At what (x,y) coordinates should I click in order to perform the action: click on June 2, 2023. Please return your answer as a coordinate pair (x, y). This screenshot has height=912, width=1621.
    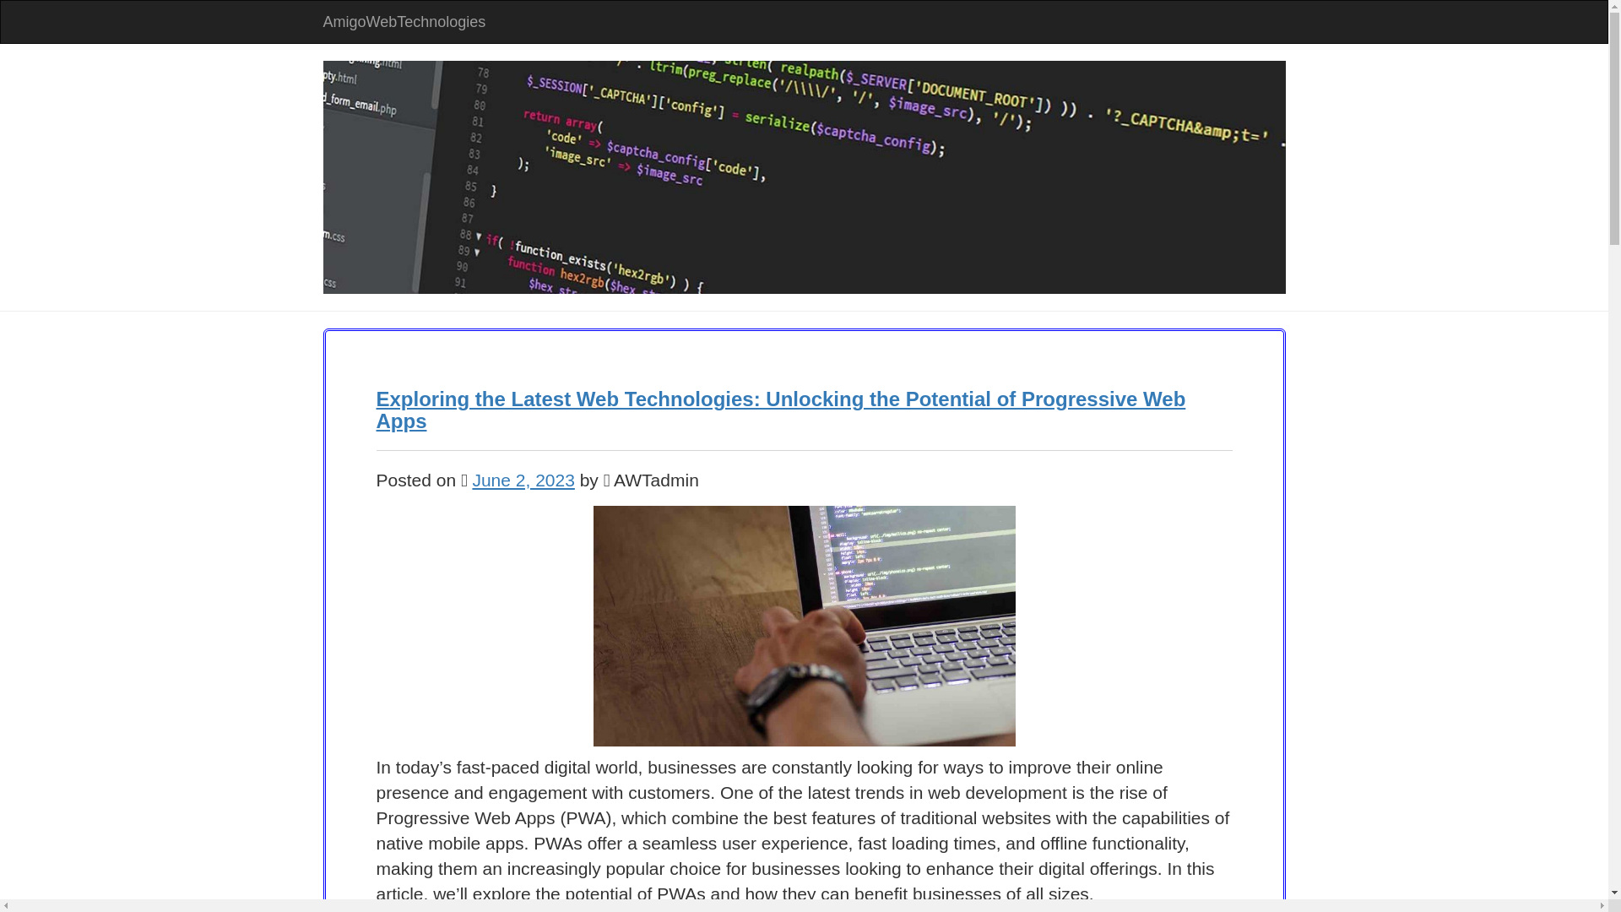
    Looking at the image, I should click on (522, 480).